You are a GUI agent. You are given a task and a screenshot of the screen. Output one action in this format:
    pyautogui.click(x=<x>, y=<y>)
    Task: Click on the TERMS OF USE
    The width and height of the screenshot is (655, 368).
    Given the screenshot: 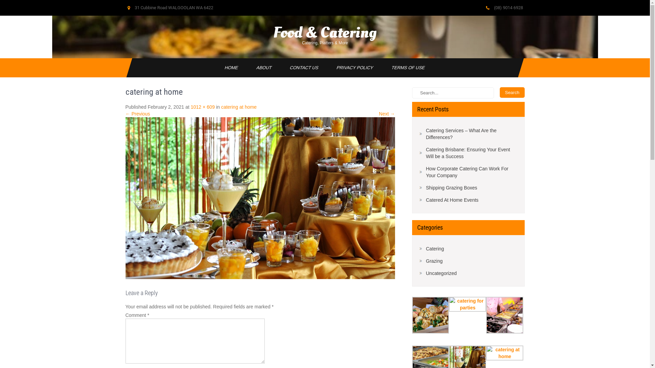 What is the action you would take?
    pyautogui.click(x=406, y=68)
    